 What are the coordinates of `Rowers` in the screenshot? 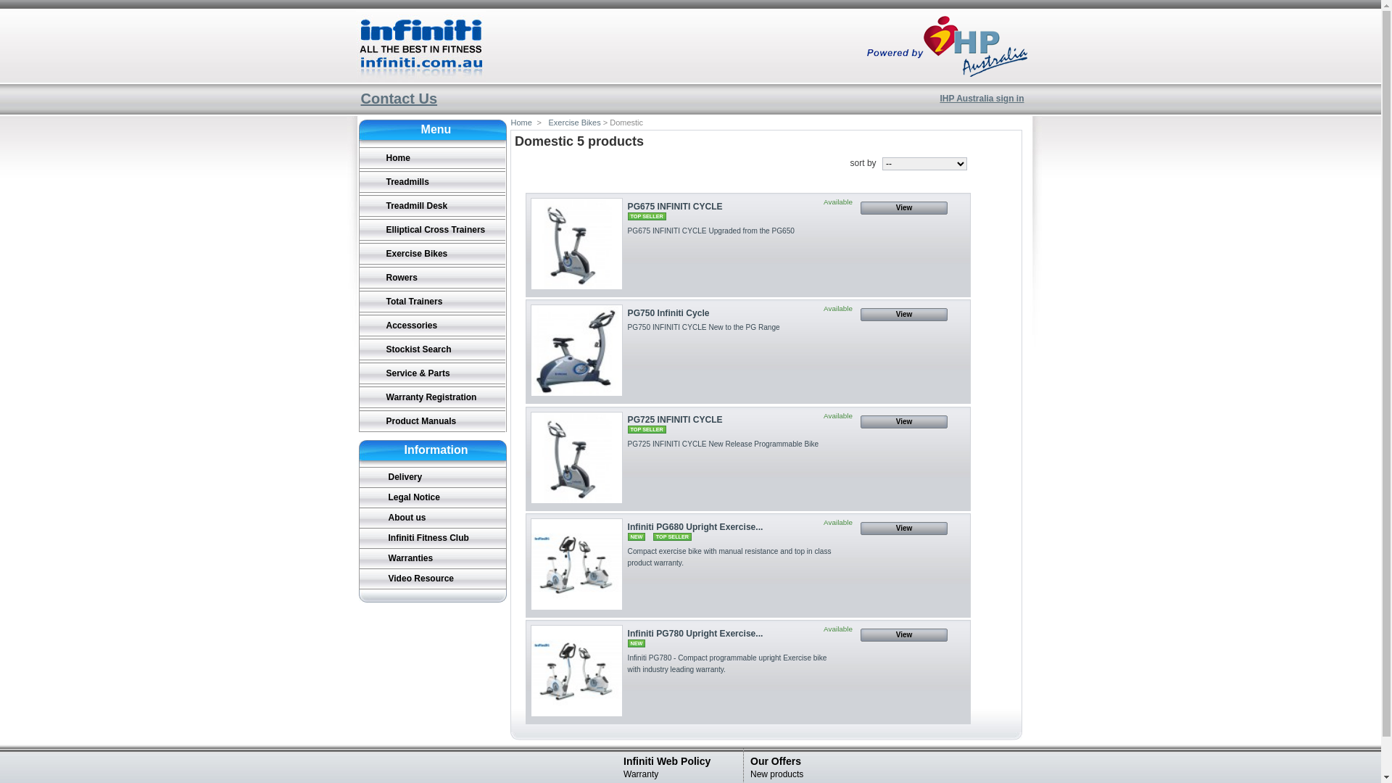 It's located at (432, 278).